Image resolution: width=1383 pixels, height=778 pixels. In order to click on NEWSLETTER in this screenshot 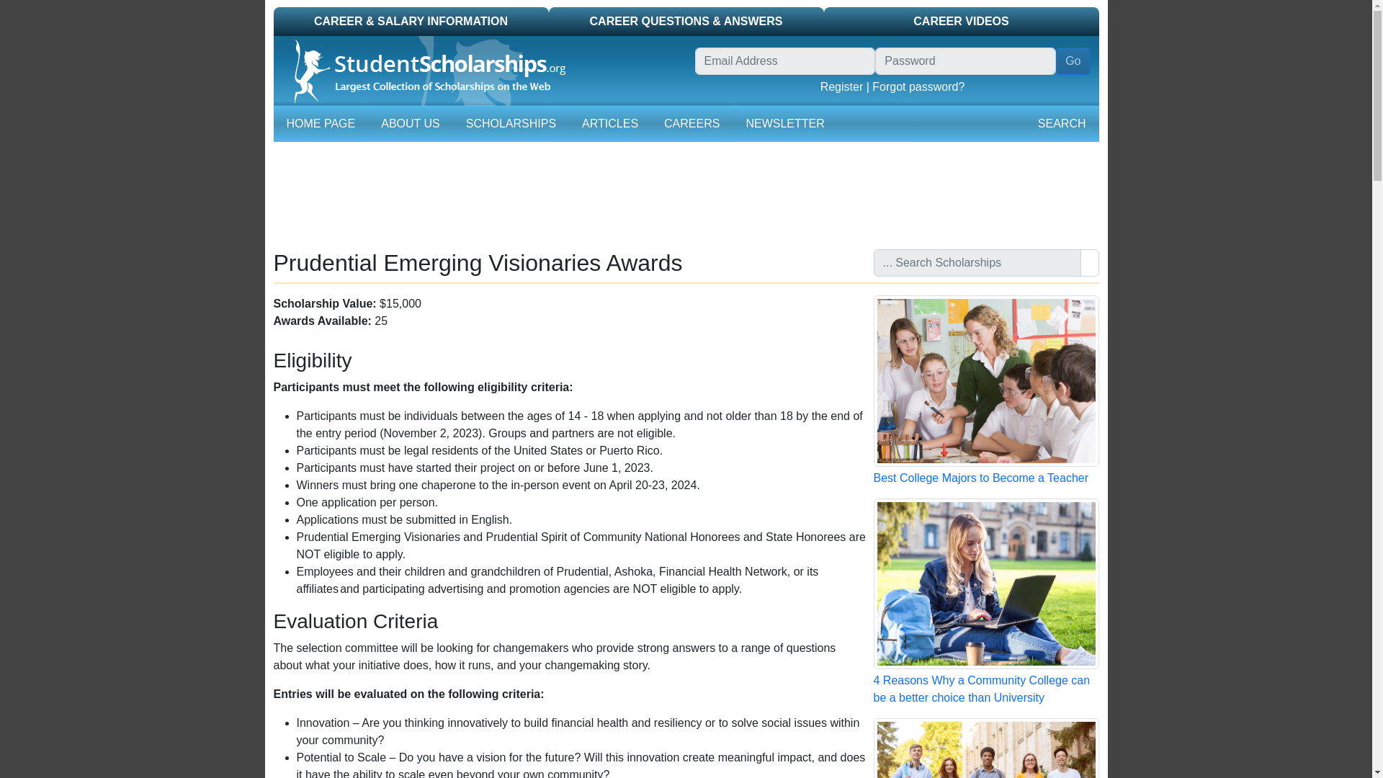, I will do `click(785, 124)`.